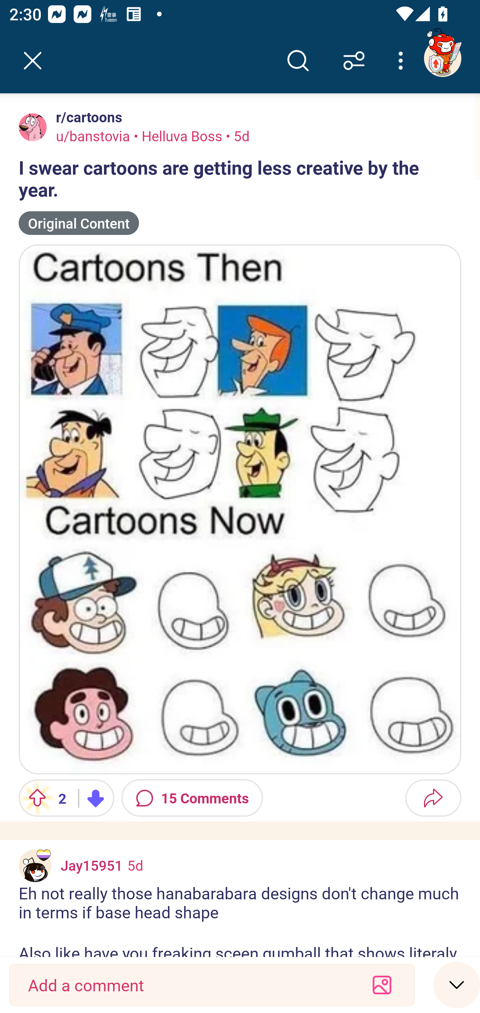 This screenshot has height=1013, width=480. What do you see at coordinates (79, 223) in the screenshot?
I see `Original Content` at bounding box center [79, 223].